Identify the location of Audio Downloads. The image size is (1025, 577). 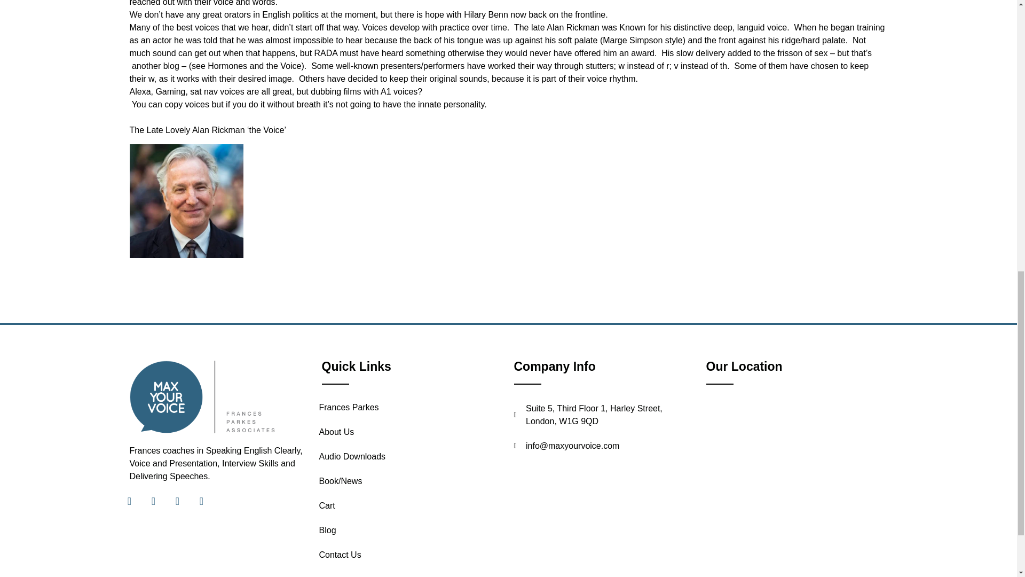
(408, 456).